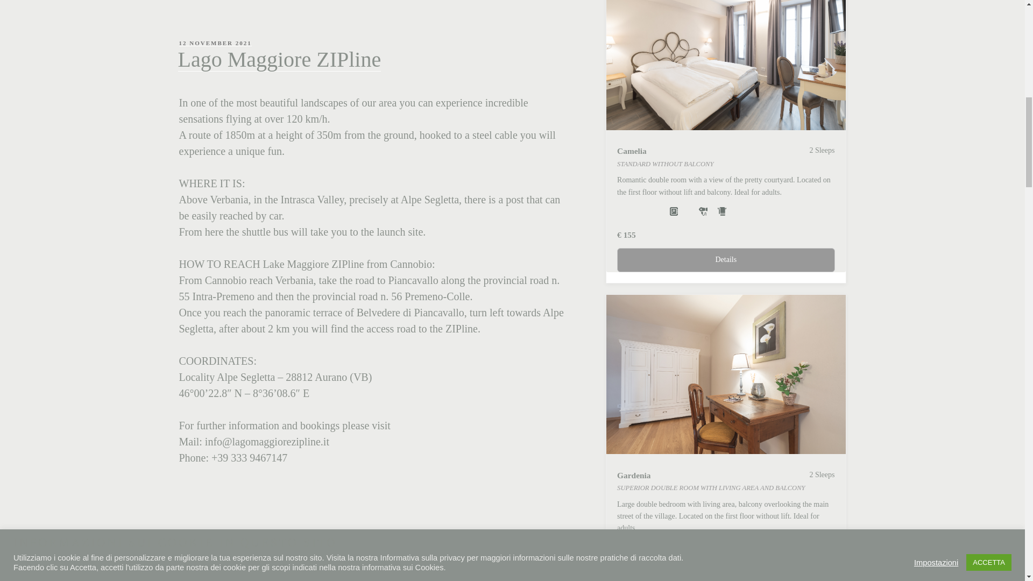 The height and width of the screenshot is (581, 1033). Describe the element at coordinates (674, 548) in the screenshot. I see `SAFEBOARD` at that location.